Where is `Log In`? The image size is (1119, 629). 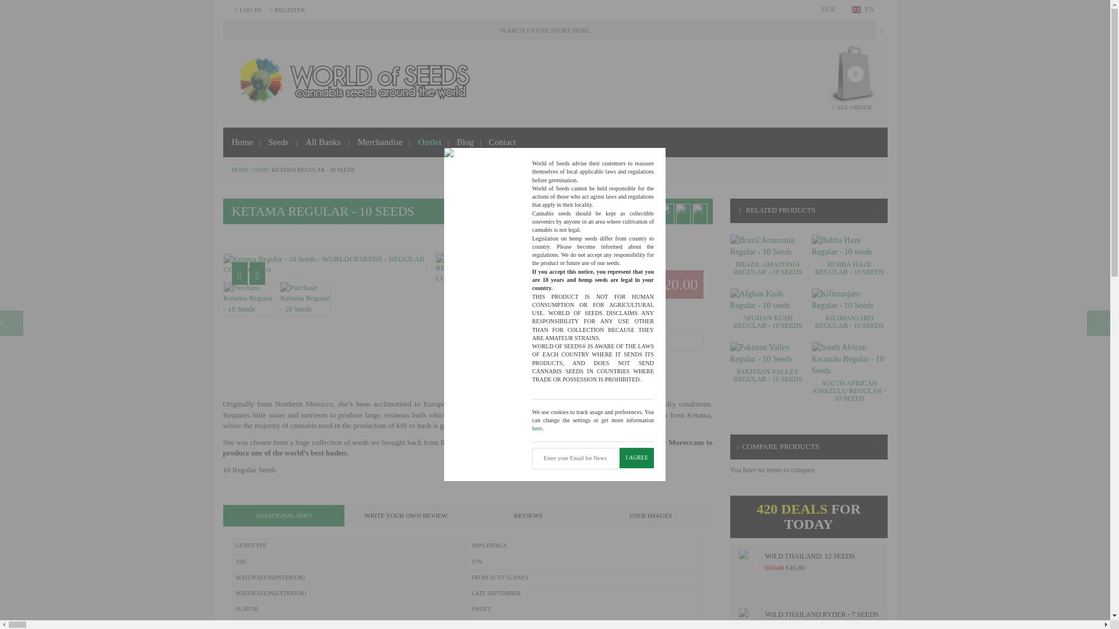
Log In is located at coordinates (248, 9).